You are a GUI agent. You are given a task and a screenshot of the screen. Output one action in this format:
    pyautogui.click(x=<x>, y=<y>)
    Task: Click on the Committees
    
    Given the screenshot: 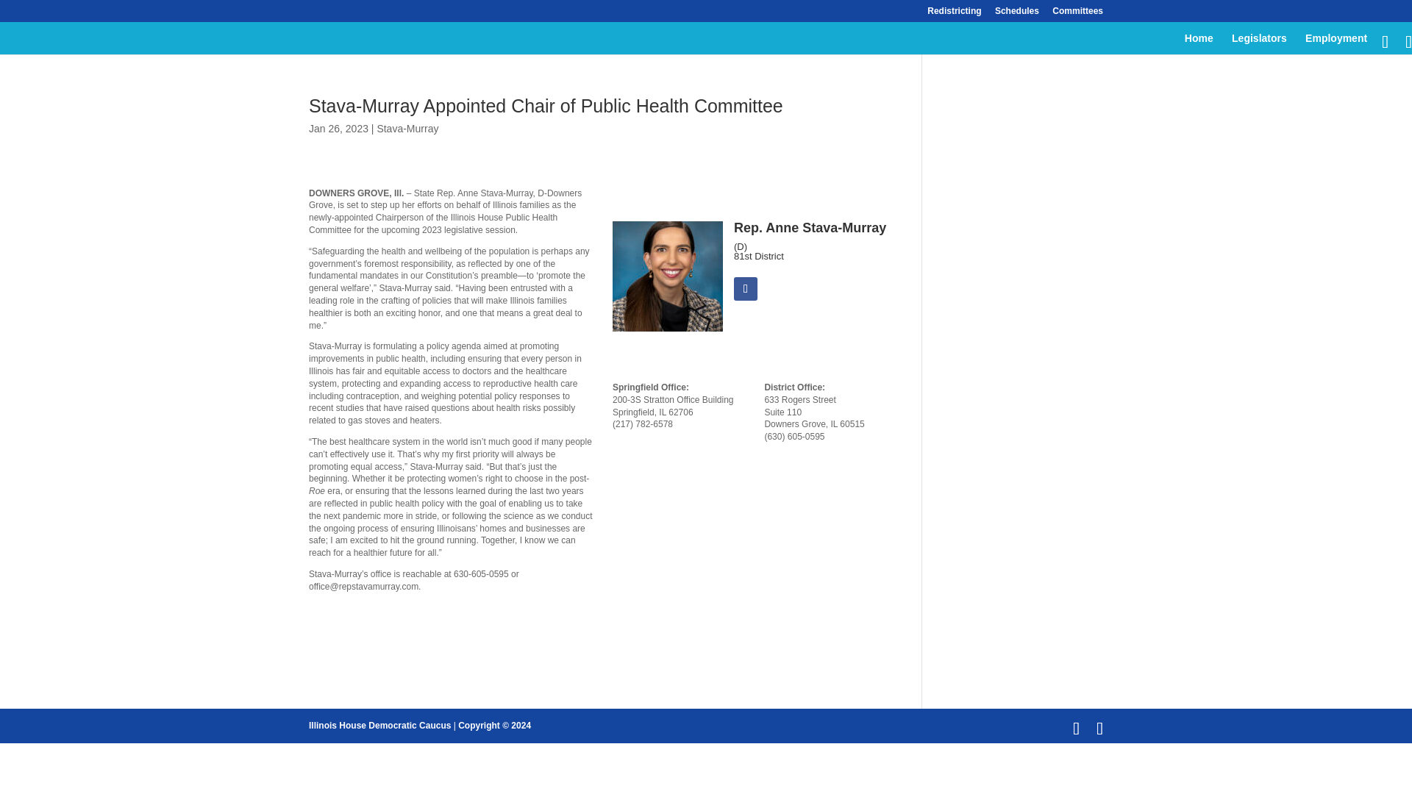 What is the action you would take?
    pyautogui.click(x=1077, y=14)
    